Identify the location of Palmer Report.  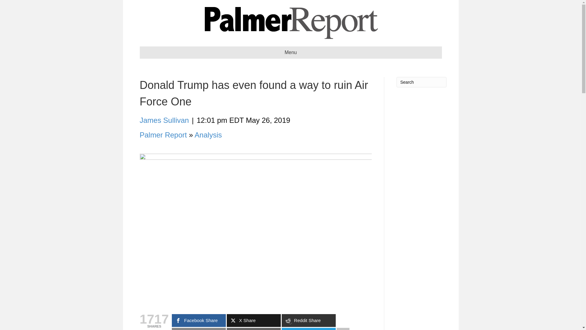
(163, 134).